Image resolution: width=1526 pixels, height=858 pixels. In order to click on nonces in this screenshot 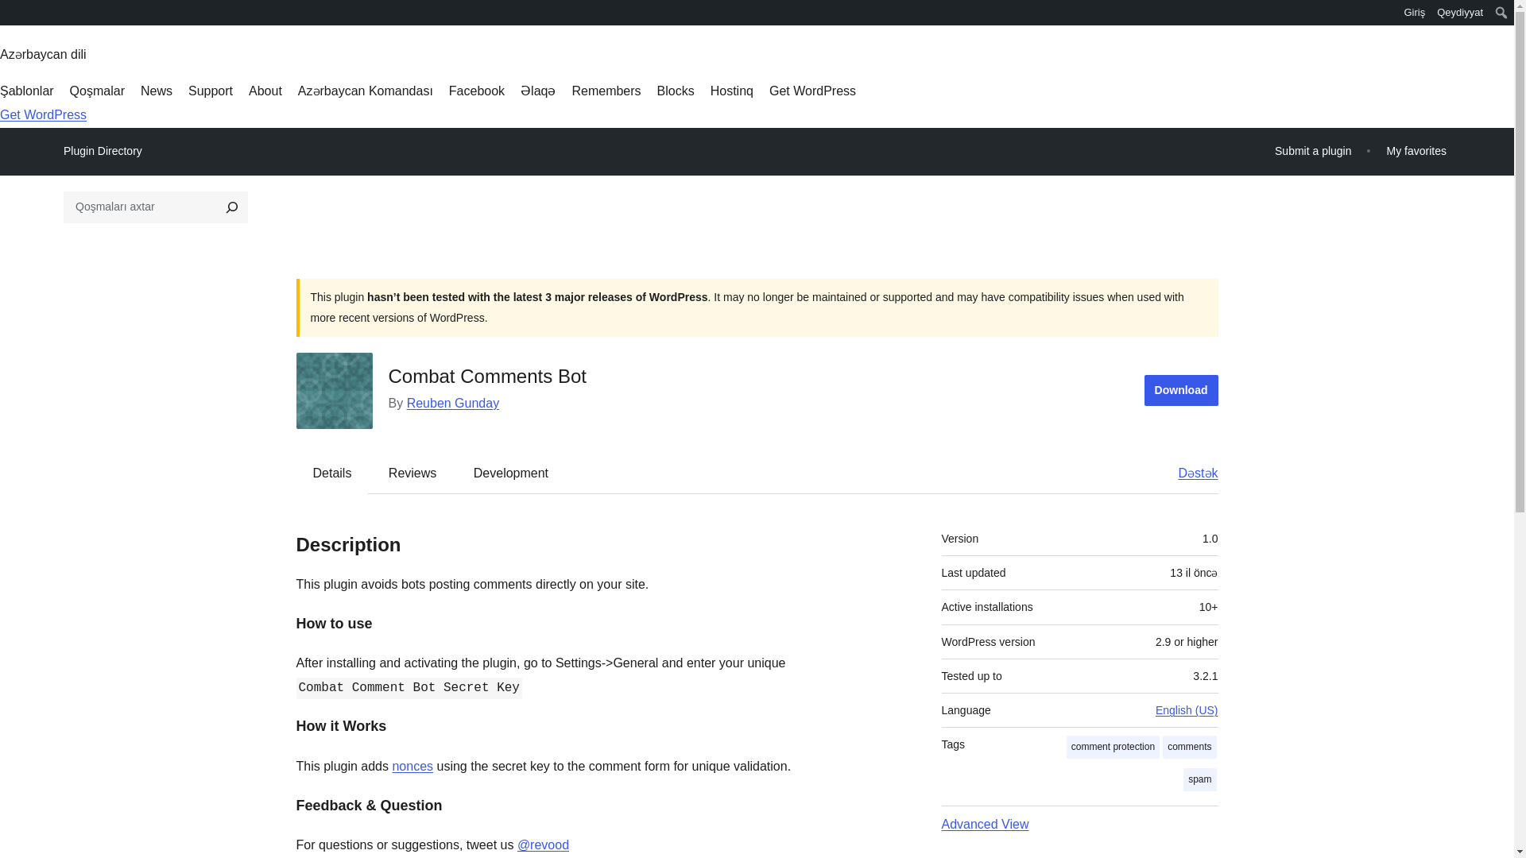, I will do `click(412, 766)`.